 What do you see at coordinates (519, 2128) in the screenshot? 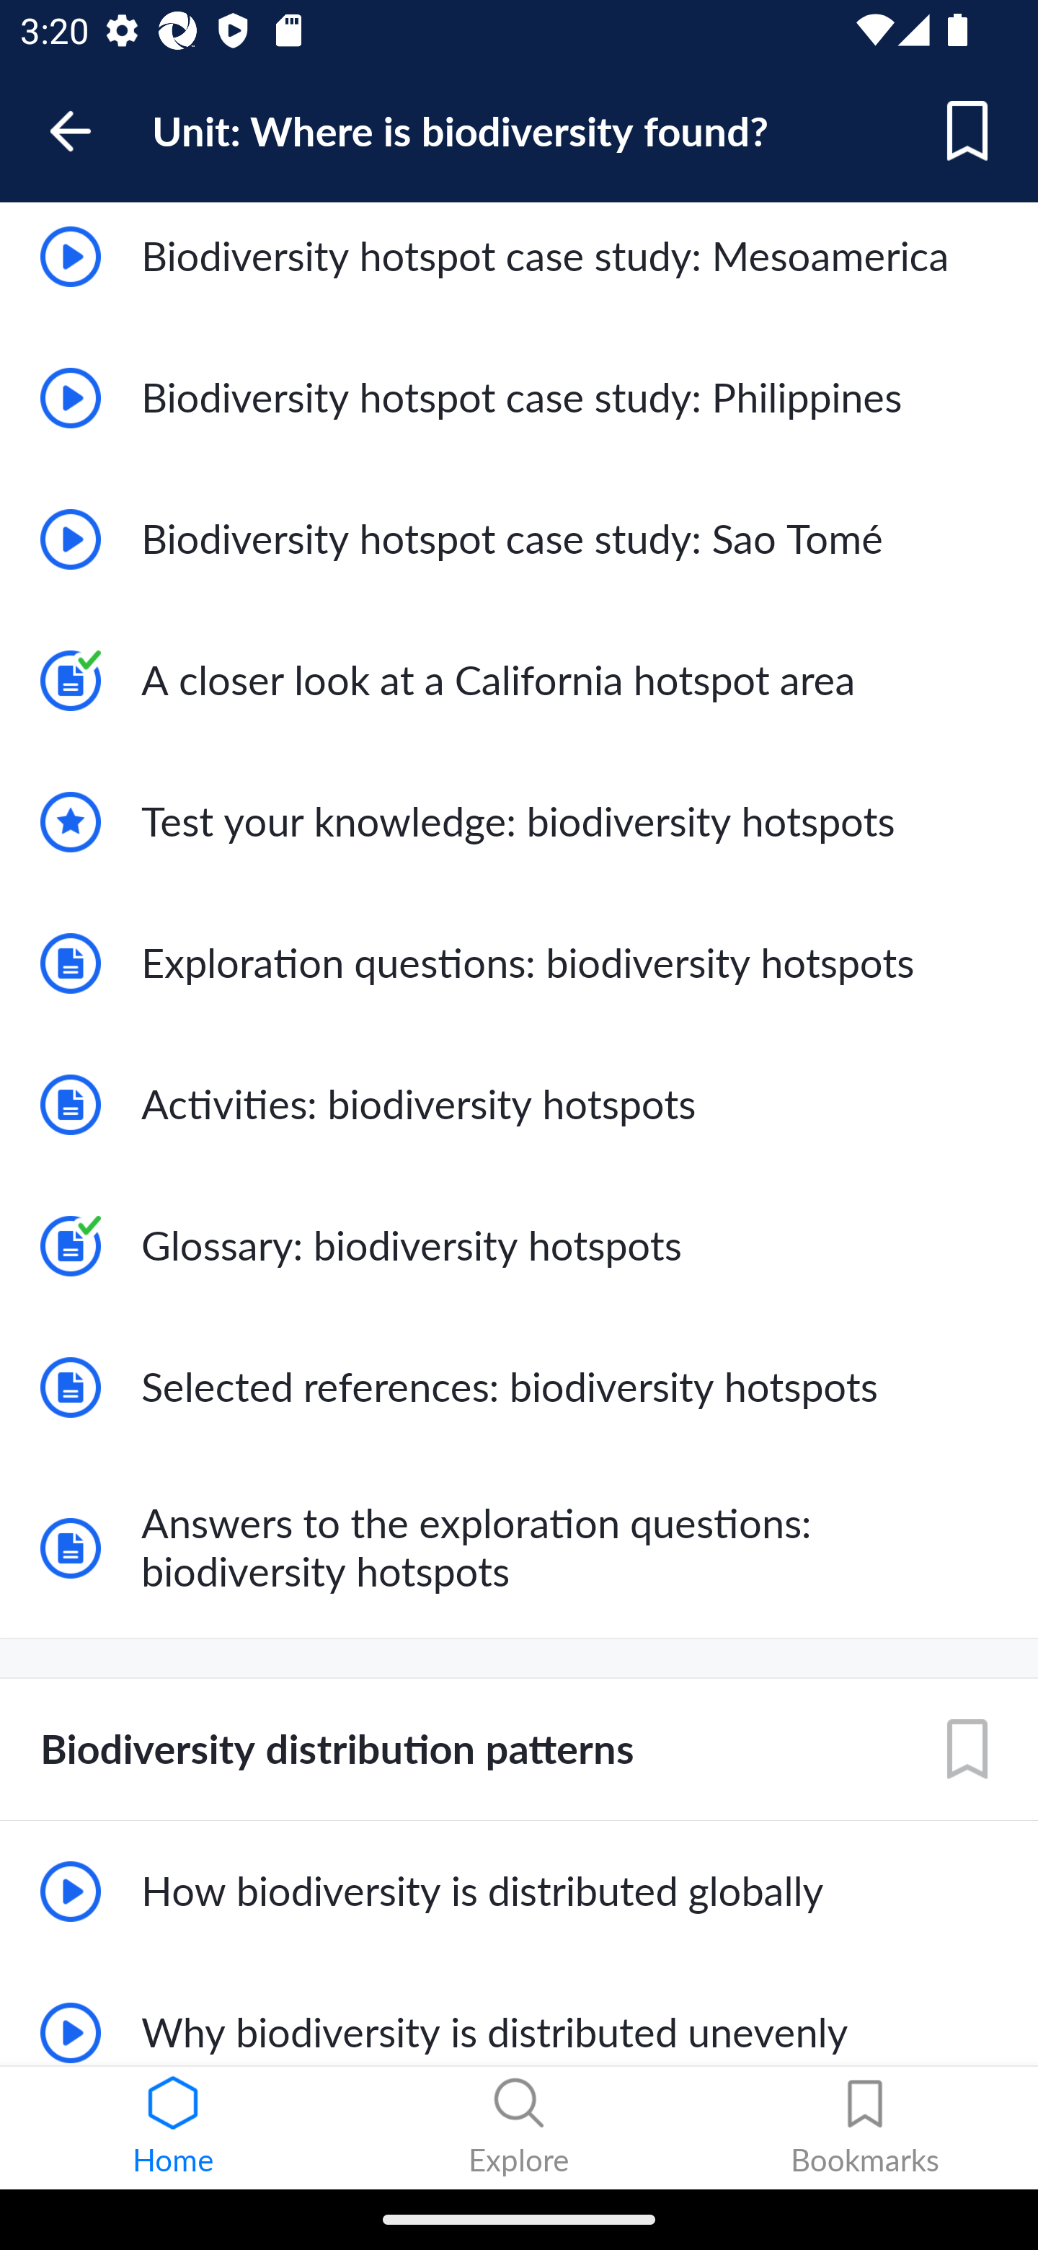
I see `Explore` at bounding box center [519, 2128].